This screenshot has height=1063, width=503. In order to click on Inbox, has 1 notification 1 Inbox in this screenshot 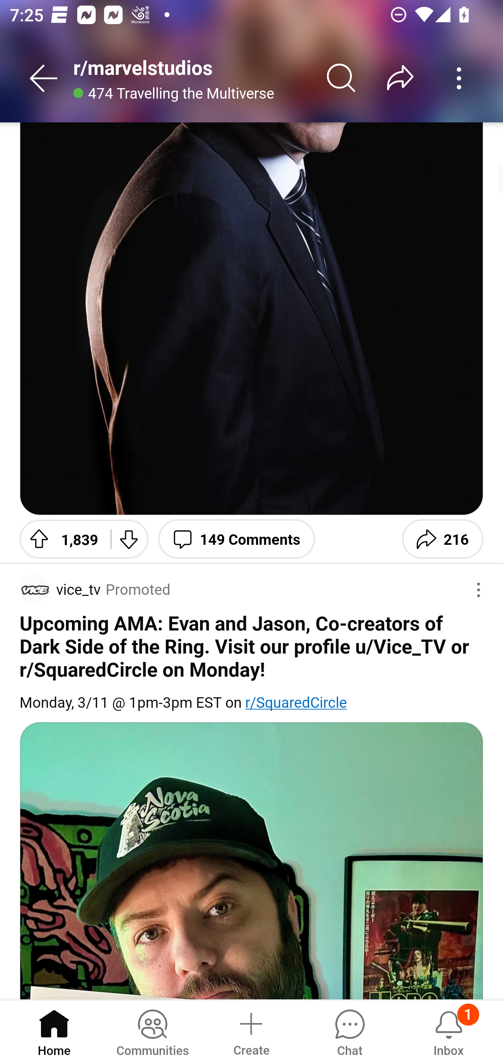, I will do `click(449, 1031)`.